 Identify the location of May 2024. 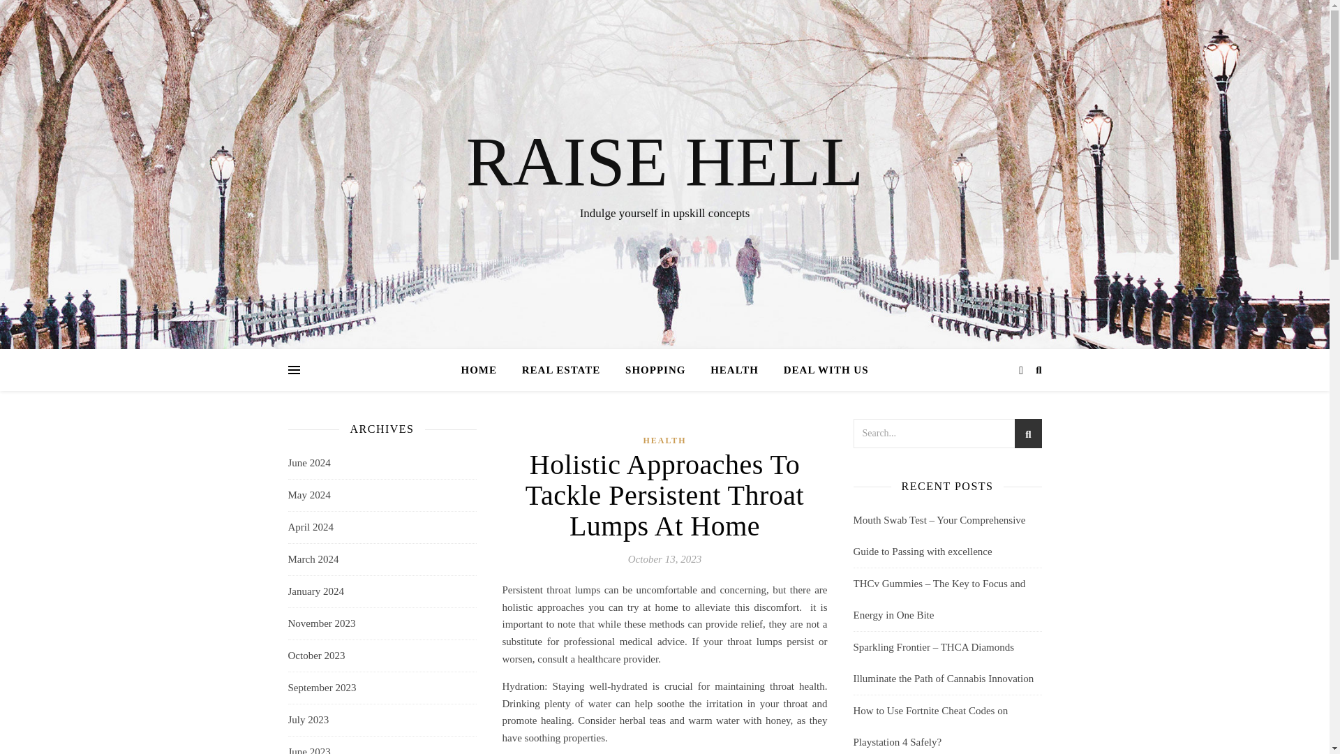
(308, 495).